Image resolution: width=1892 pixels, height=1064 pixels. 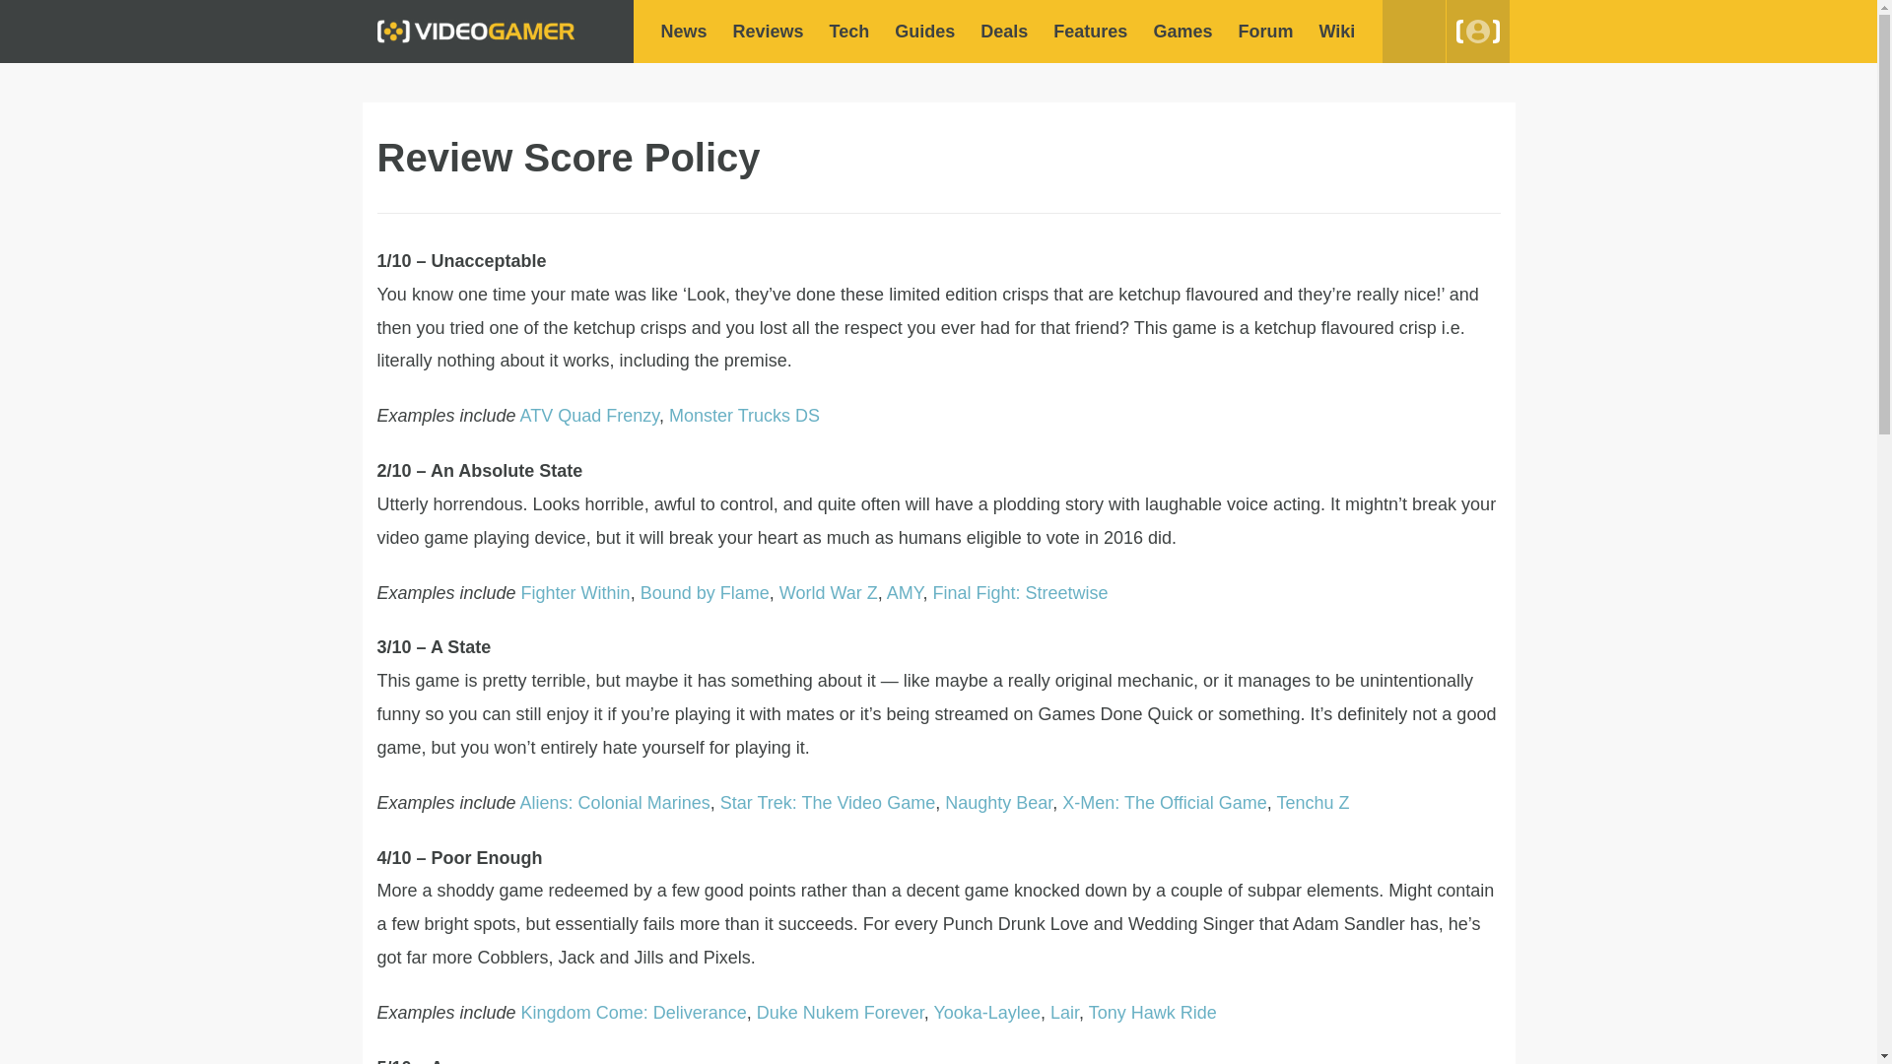 I want to click on Bound by Flame, so click(x=706, y=593).